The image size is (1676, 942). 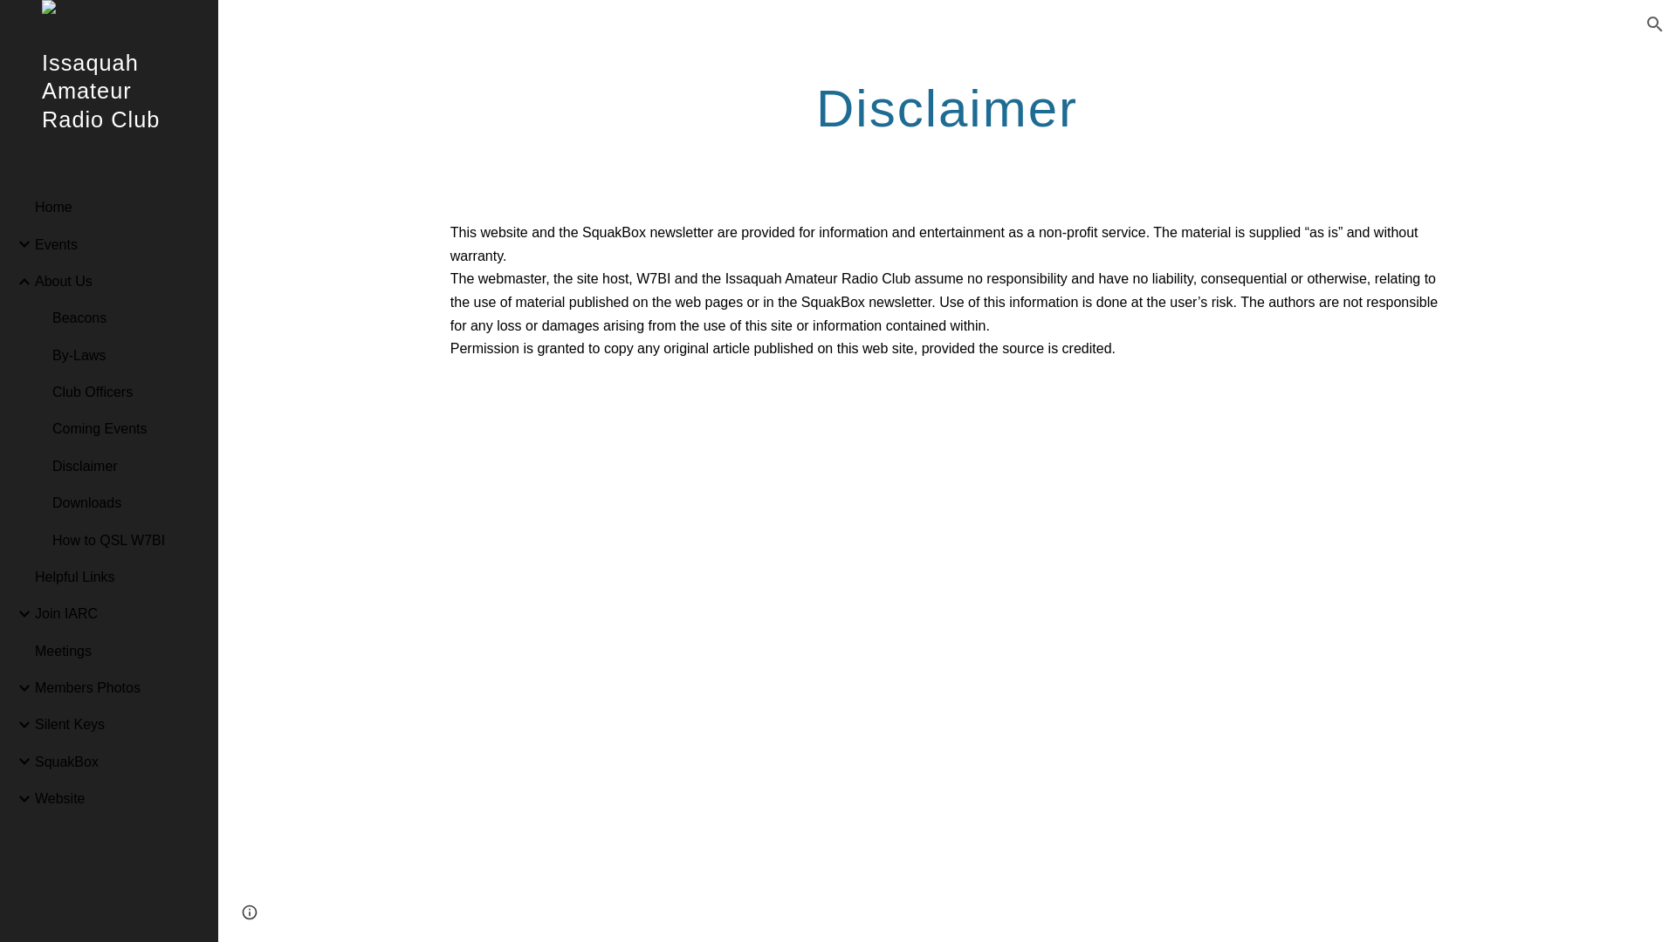 I want to click on Beacons, so click(x=127, y=317).